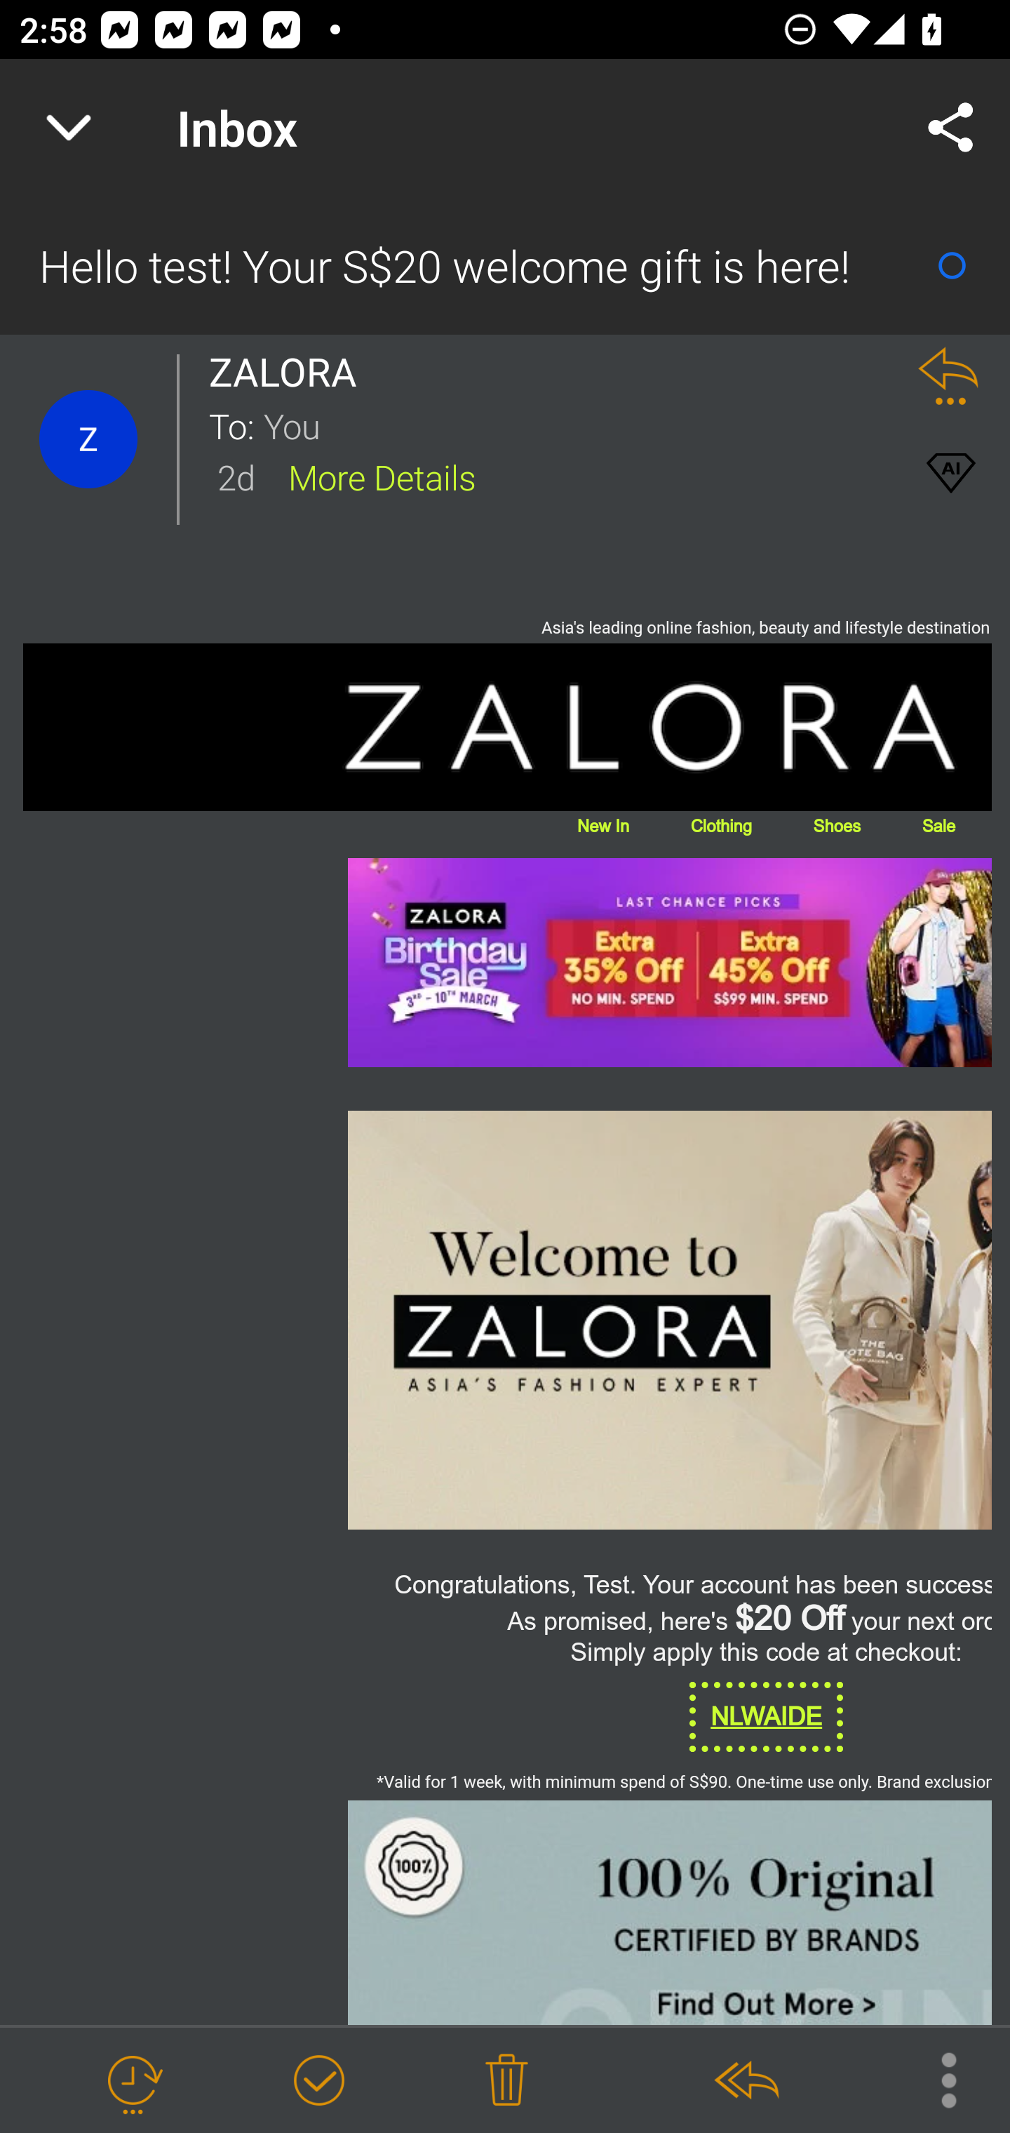 This screenshot has height=2133, width=1010. Describe the element at coordinates (88, 439) in the screenshot. I see `Contact Details` at that location.